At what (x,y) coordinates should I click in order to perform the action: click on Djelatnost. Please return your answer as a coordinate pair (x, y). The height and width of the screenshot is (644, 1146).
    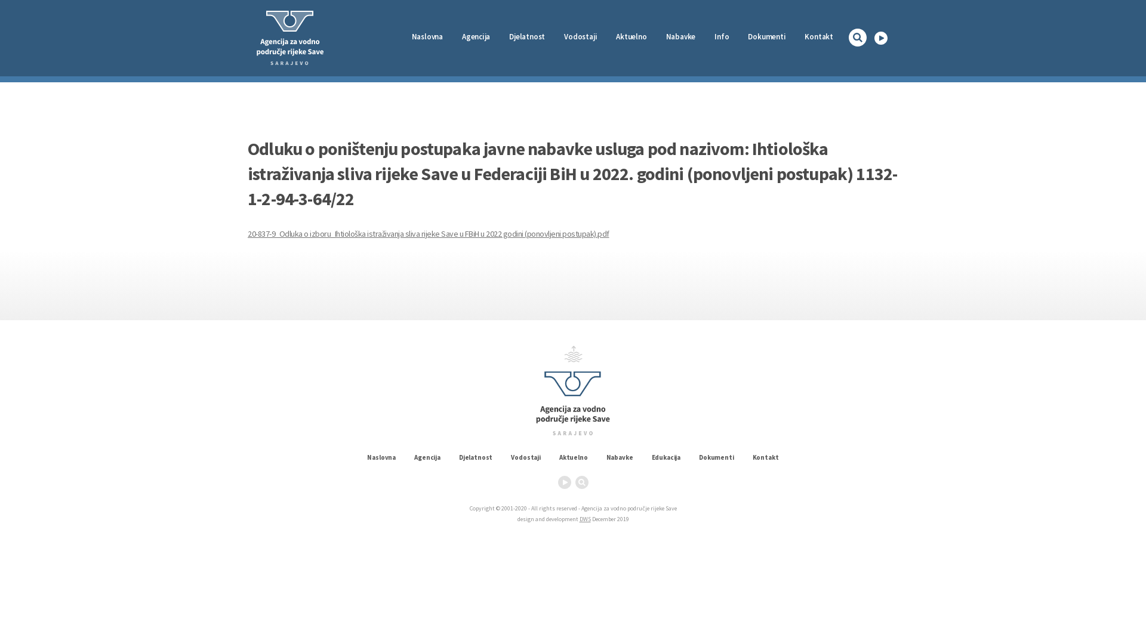
    Looking at the image, I should click on (476, 457).